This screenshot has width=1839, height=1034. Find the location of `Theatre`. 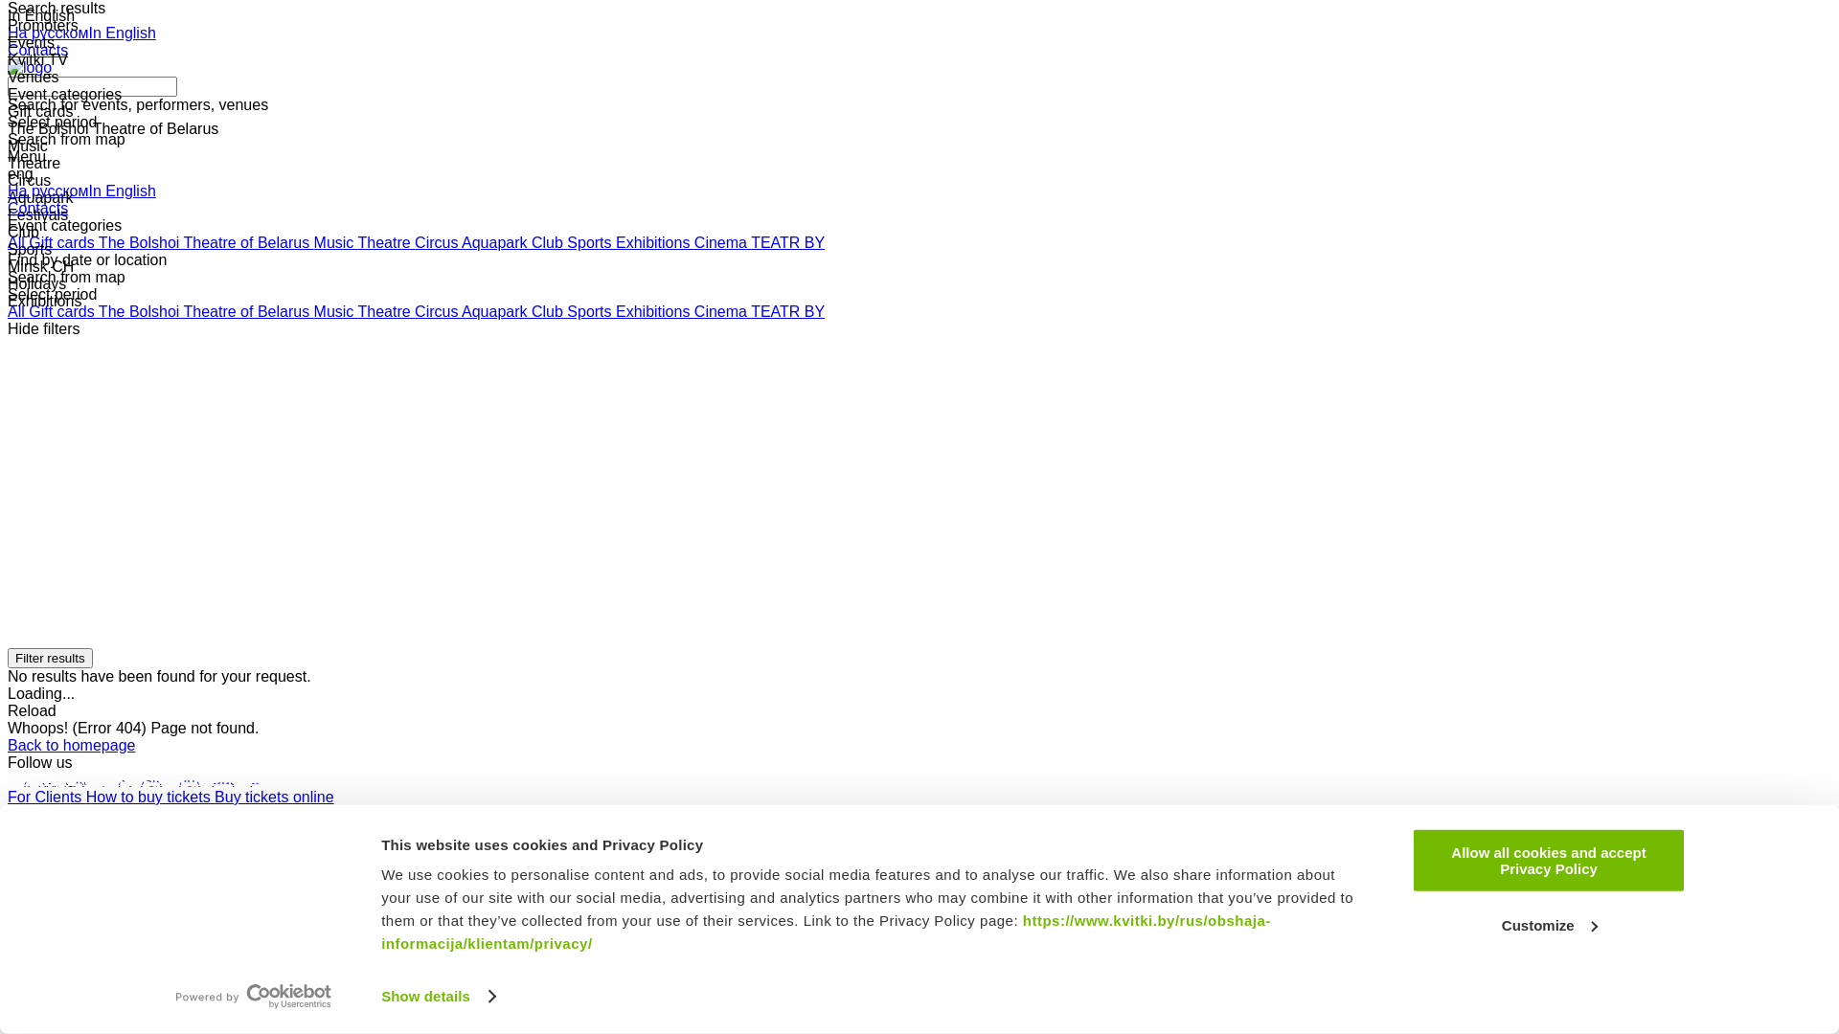

Theatre is located at coordinates (387, 243).